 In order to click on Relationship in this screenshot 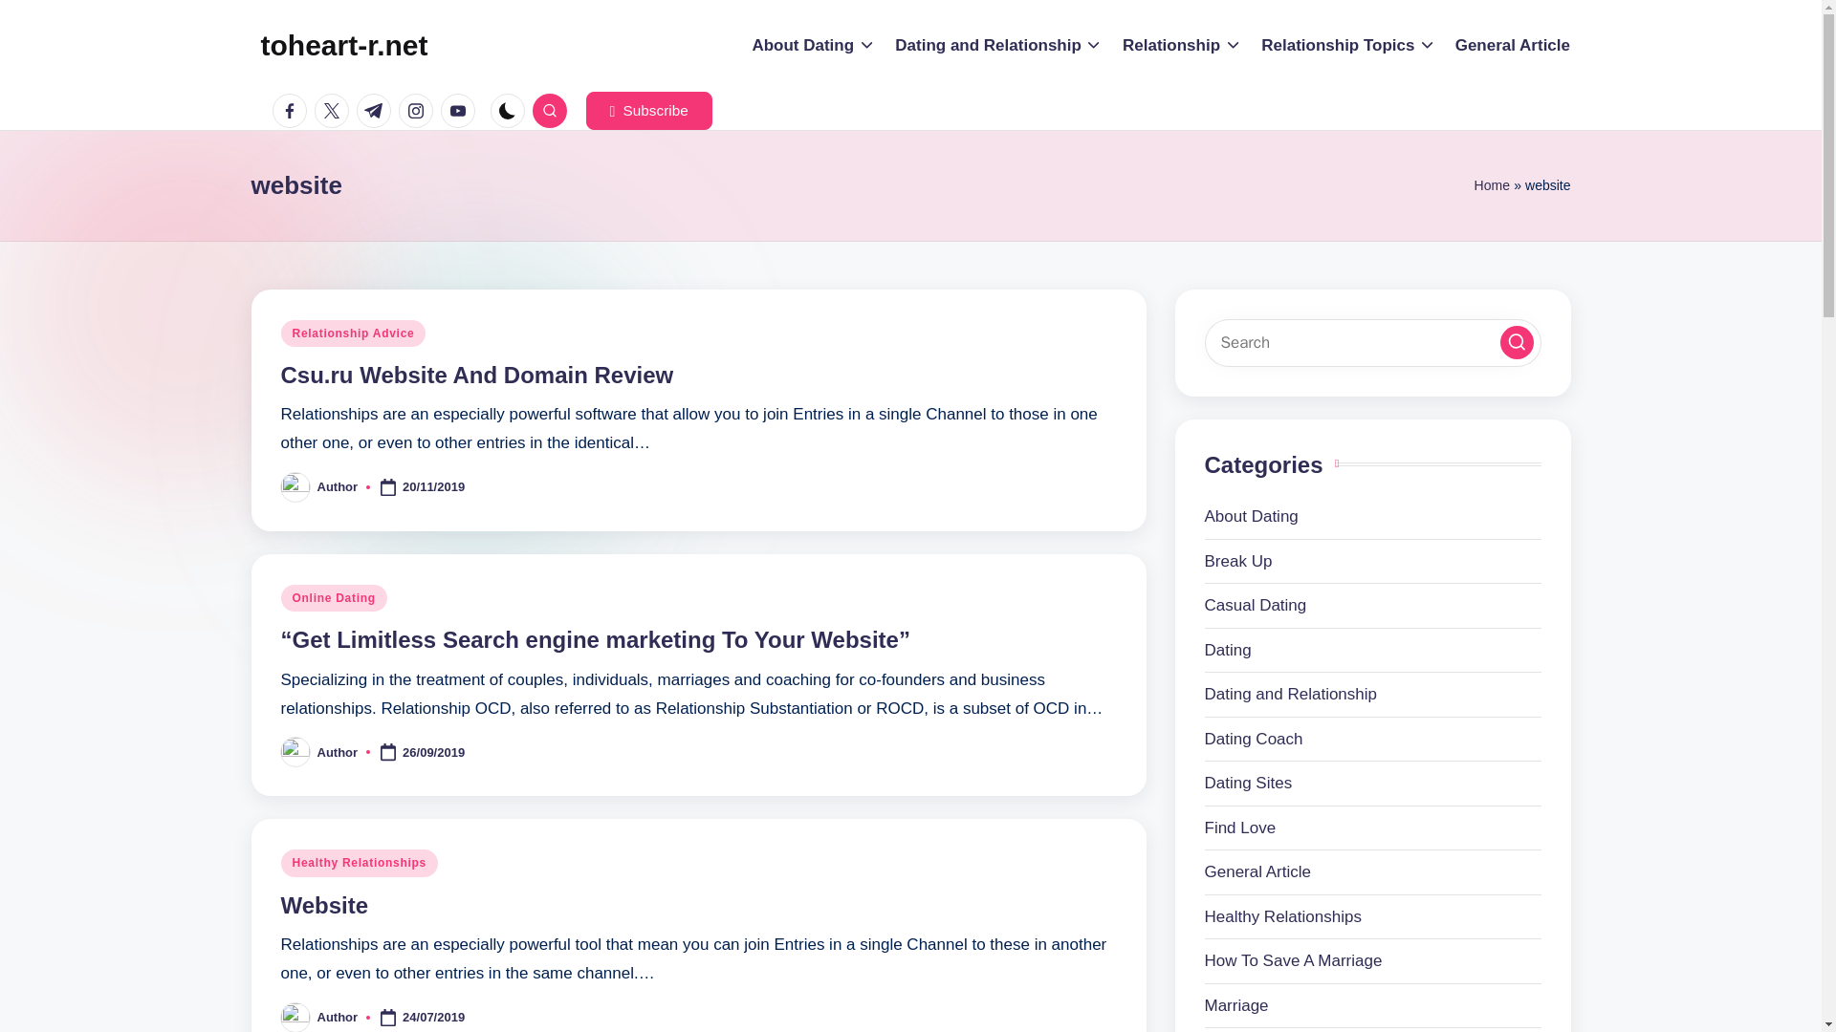, I will do `click(1182, 46)`.